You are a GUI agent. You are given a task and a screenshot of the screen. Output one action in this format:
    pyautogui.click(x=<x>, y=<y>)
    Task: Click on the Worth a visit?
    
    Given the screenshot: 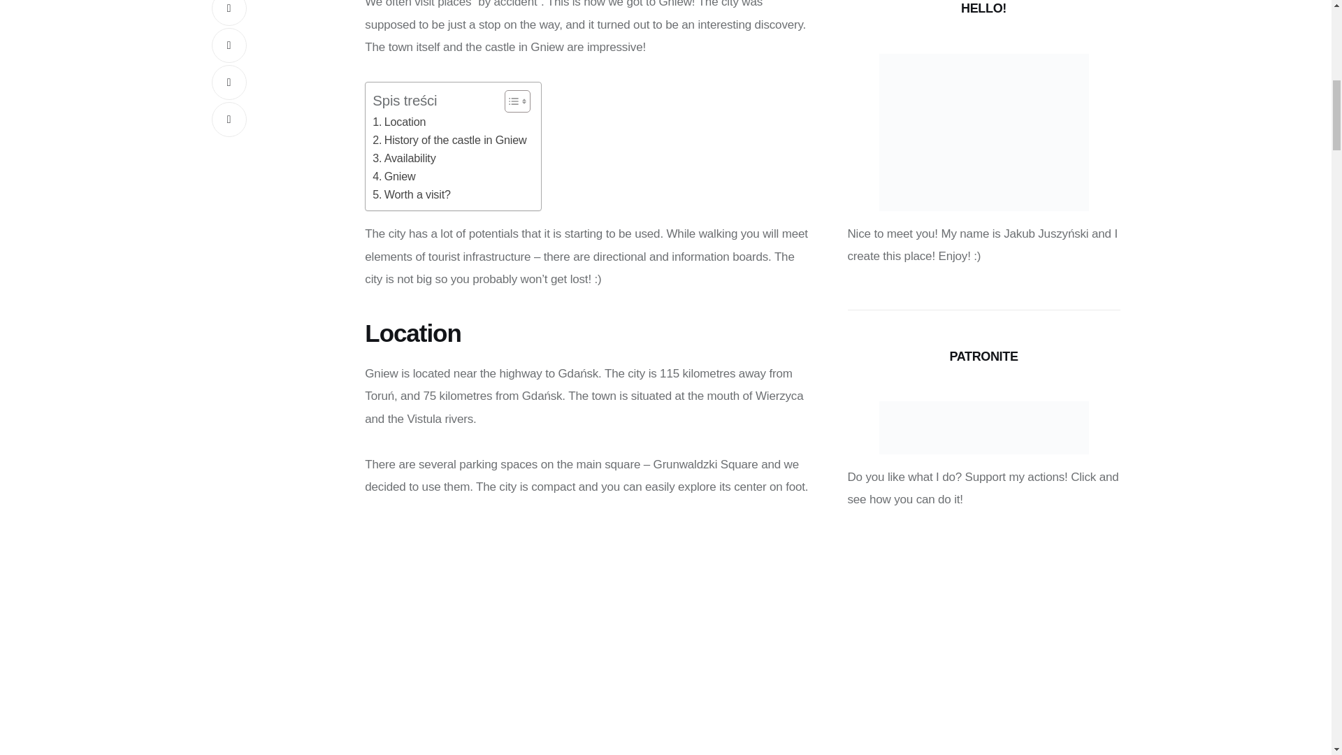 What is the action you would take?
    pyautogui.click(x=411, y=194)
    